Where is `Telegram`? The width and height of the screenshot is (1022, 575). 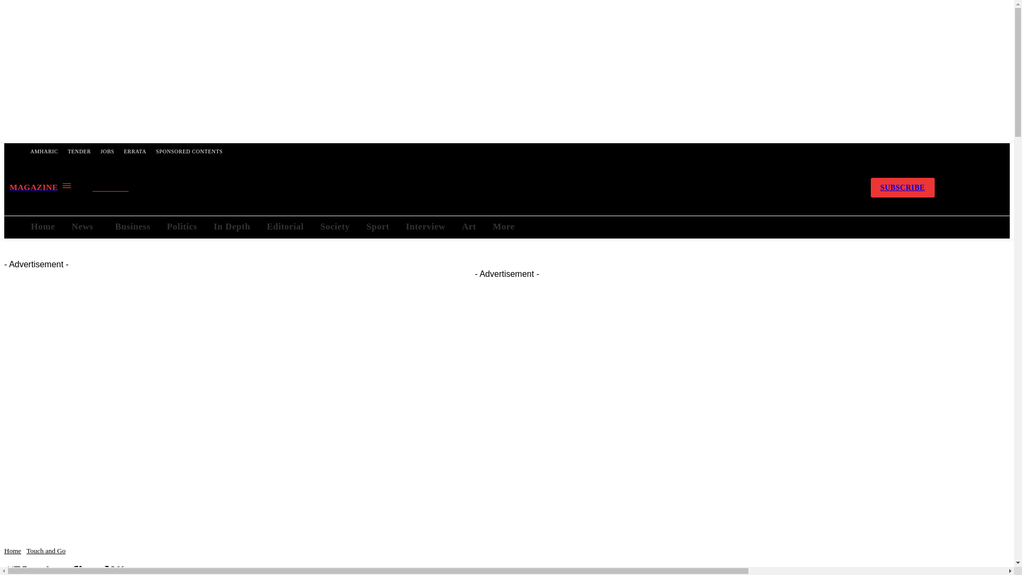
Telegram is located at coordinates (790, 187).